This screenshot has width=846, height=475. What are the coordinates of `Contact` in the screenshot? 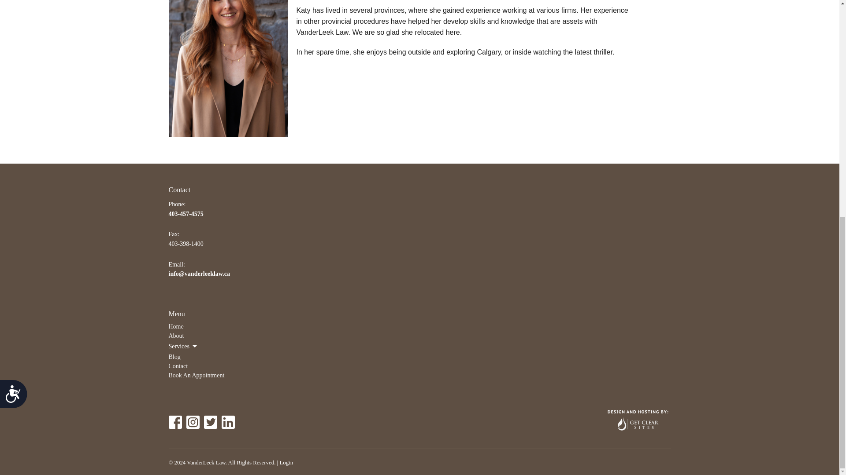 It's located at (178, 366).